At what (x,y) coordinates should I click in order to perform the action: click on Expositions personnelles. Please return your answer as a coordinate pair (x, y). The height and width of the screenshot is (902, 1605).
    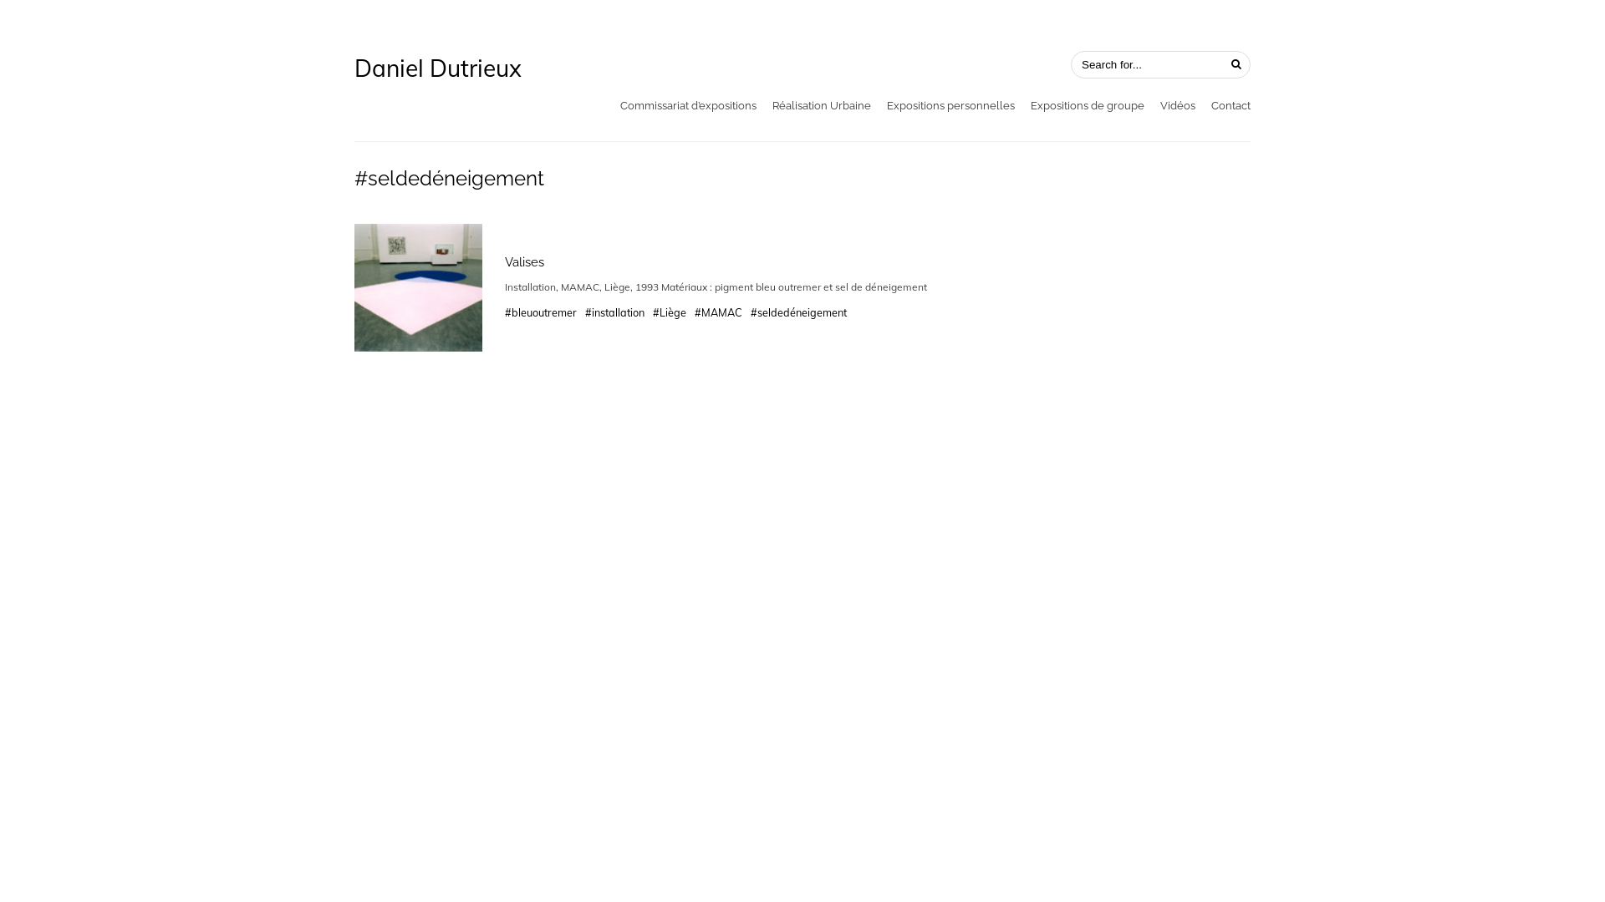
    Looking at the image, I should click on (951, 105).